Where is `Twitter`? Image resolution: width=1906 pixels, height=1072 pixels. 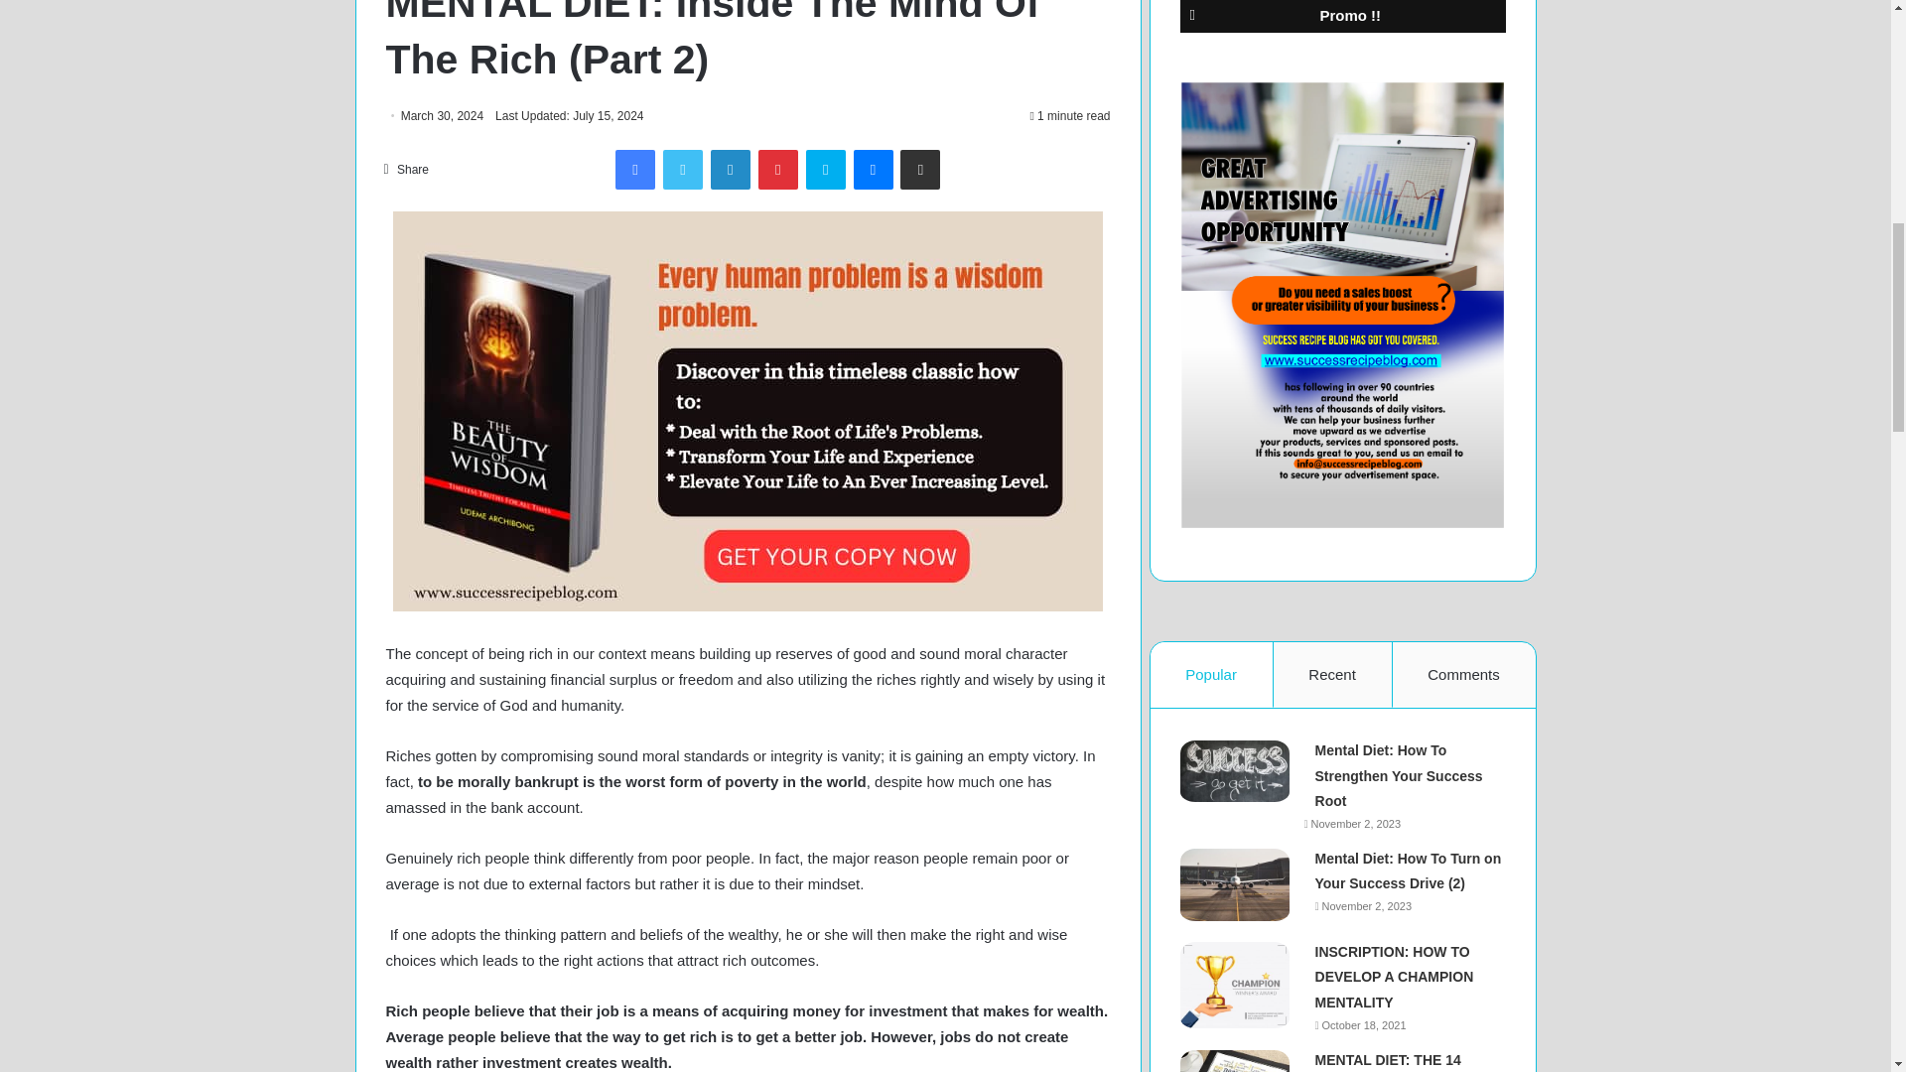
Twitter is located at coordinates (683, 170).